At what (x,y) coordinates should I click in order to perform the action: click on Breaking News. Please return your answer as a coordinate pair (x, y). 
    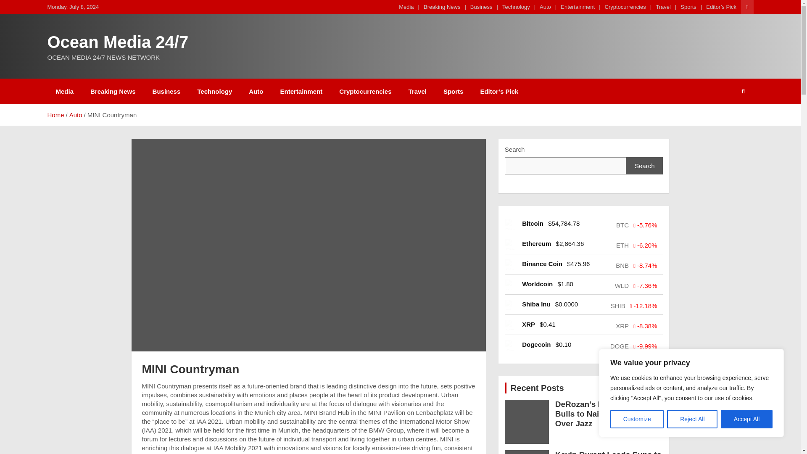
    Looking at the image, I should click on (113, 91).